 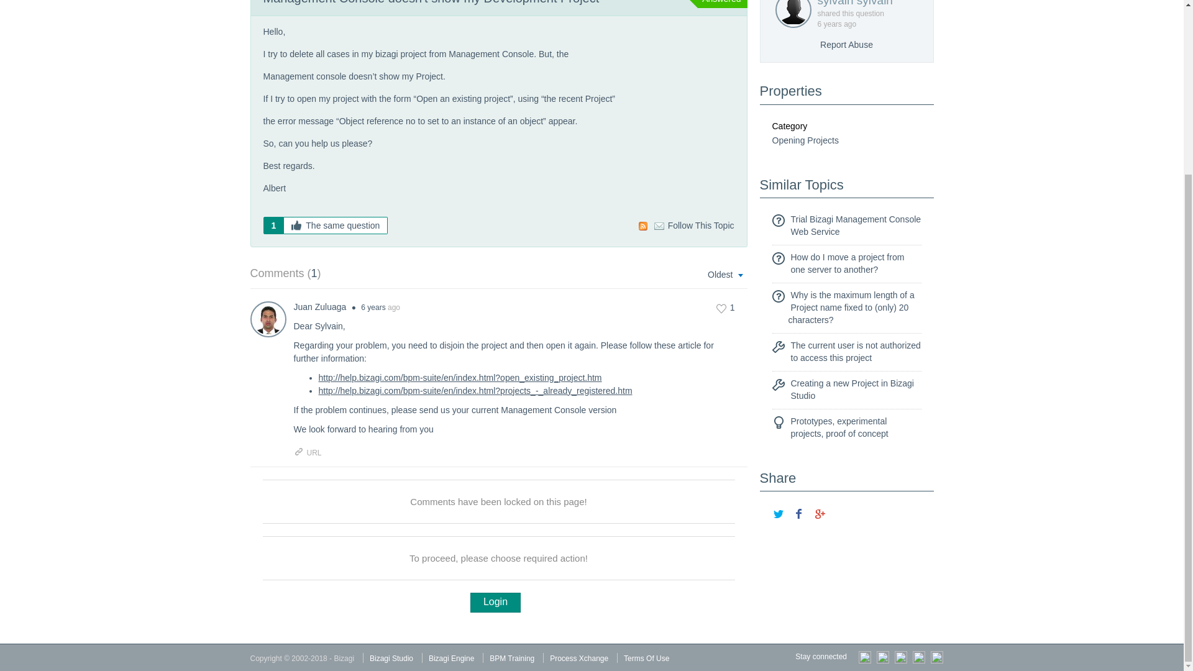 I want to click on sylvain sylvain, so click(x=865, y=4).